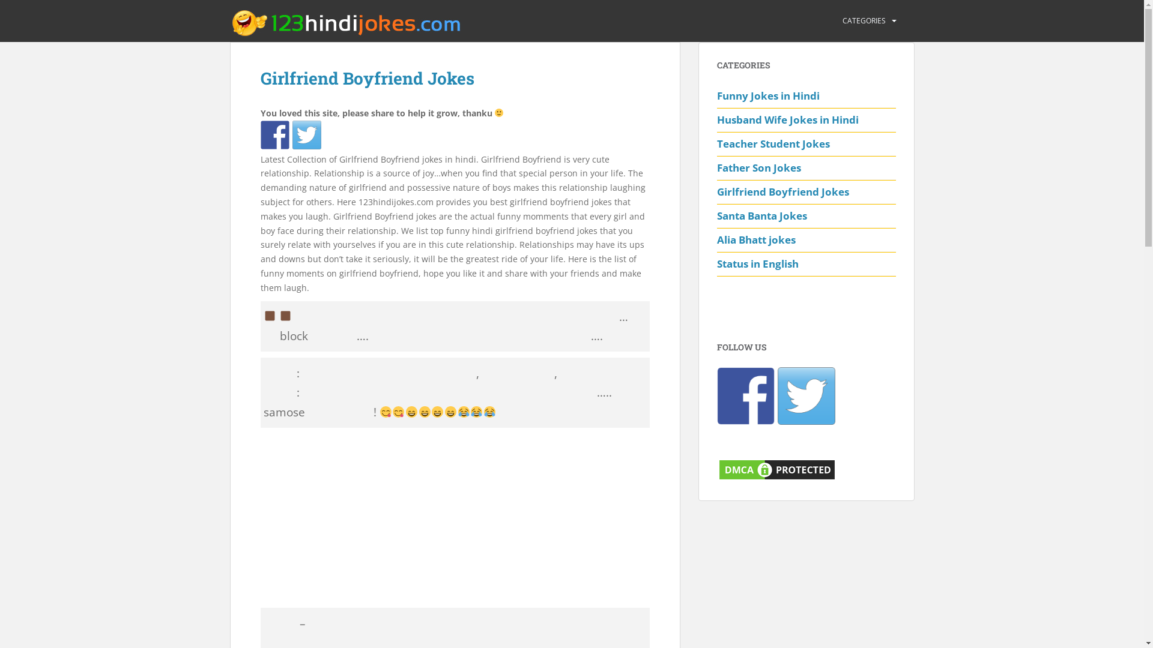 The image size is (1153, 648). What do you see at coordinates (806, 396) in the screenshot?
I see `Follow us on Twitter` at bounding box center [806, 396].